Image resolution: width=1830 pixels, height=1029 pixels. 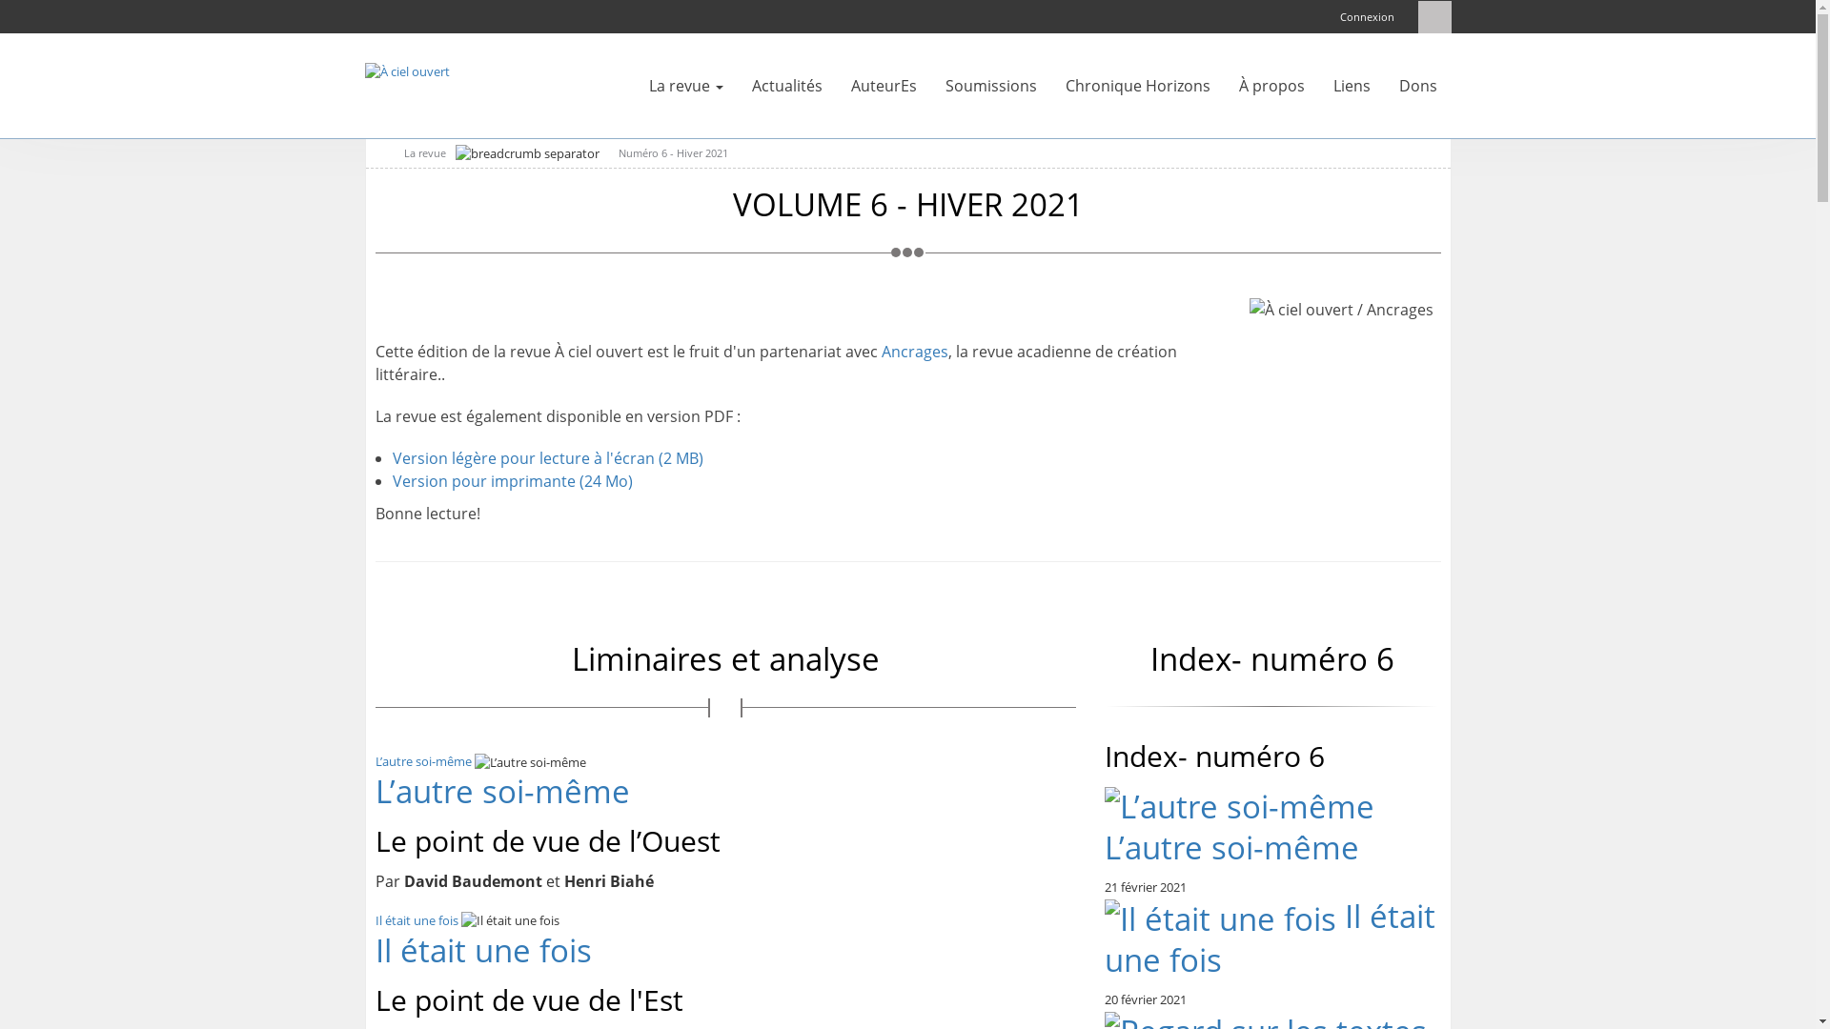 What do you see at coordinates (513, 481) in the screenshot?
I see `Version pour imprimante (24 Mo)` at bounding box center [513, 481].